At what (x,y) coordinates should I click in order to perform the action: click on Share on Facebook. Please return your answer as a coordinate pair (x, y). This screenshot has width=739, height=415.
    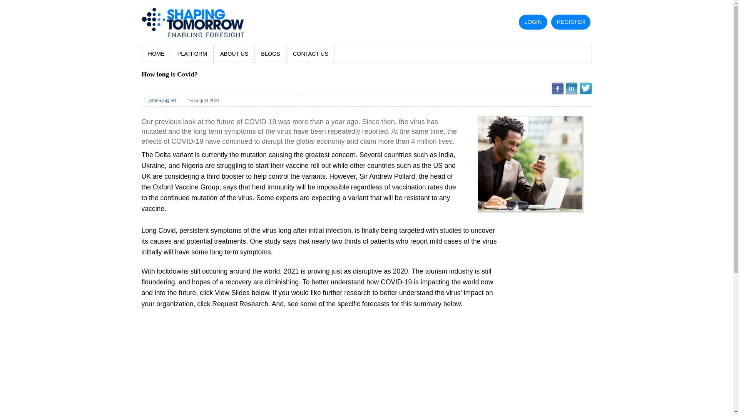
    Looking at the image, I should click on (557, 88).